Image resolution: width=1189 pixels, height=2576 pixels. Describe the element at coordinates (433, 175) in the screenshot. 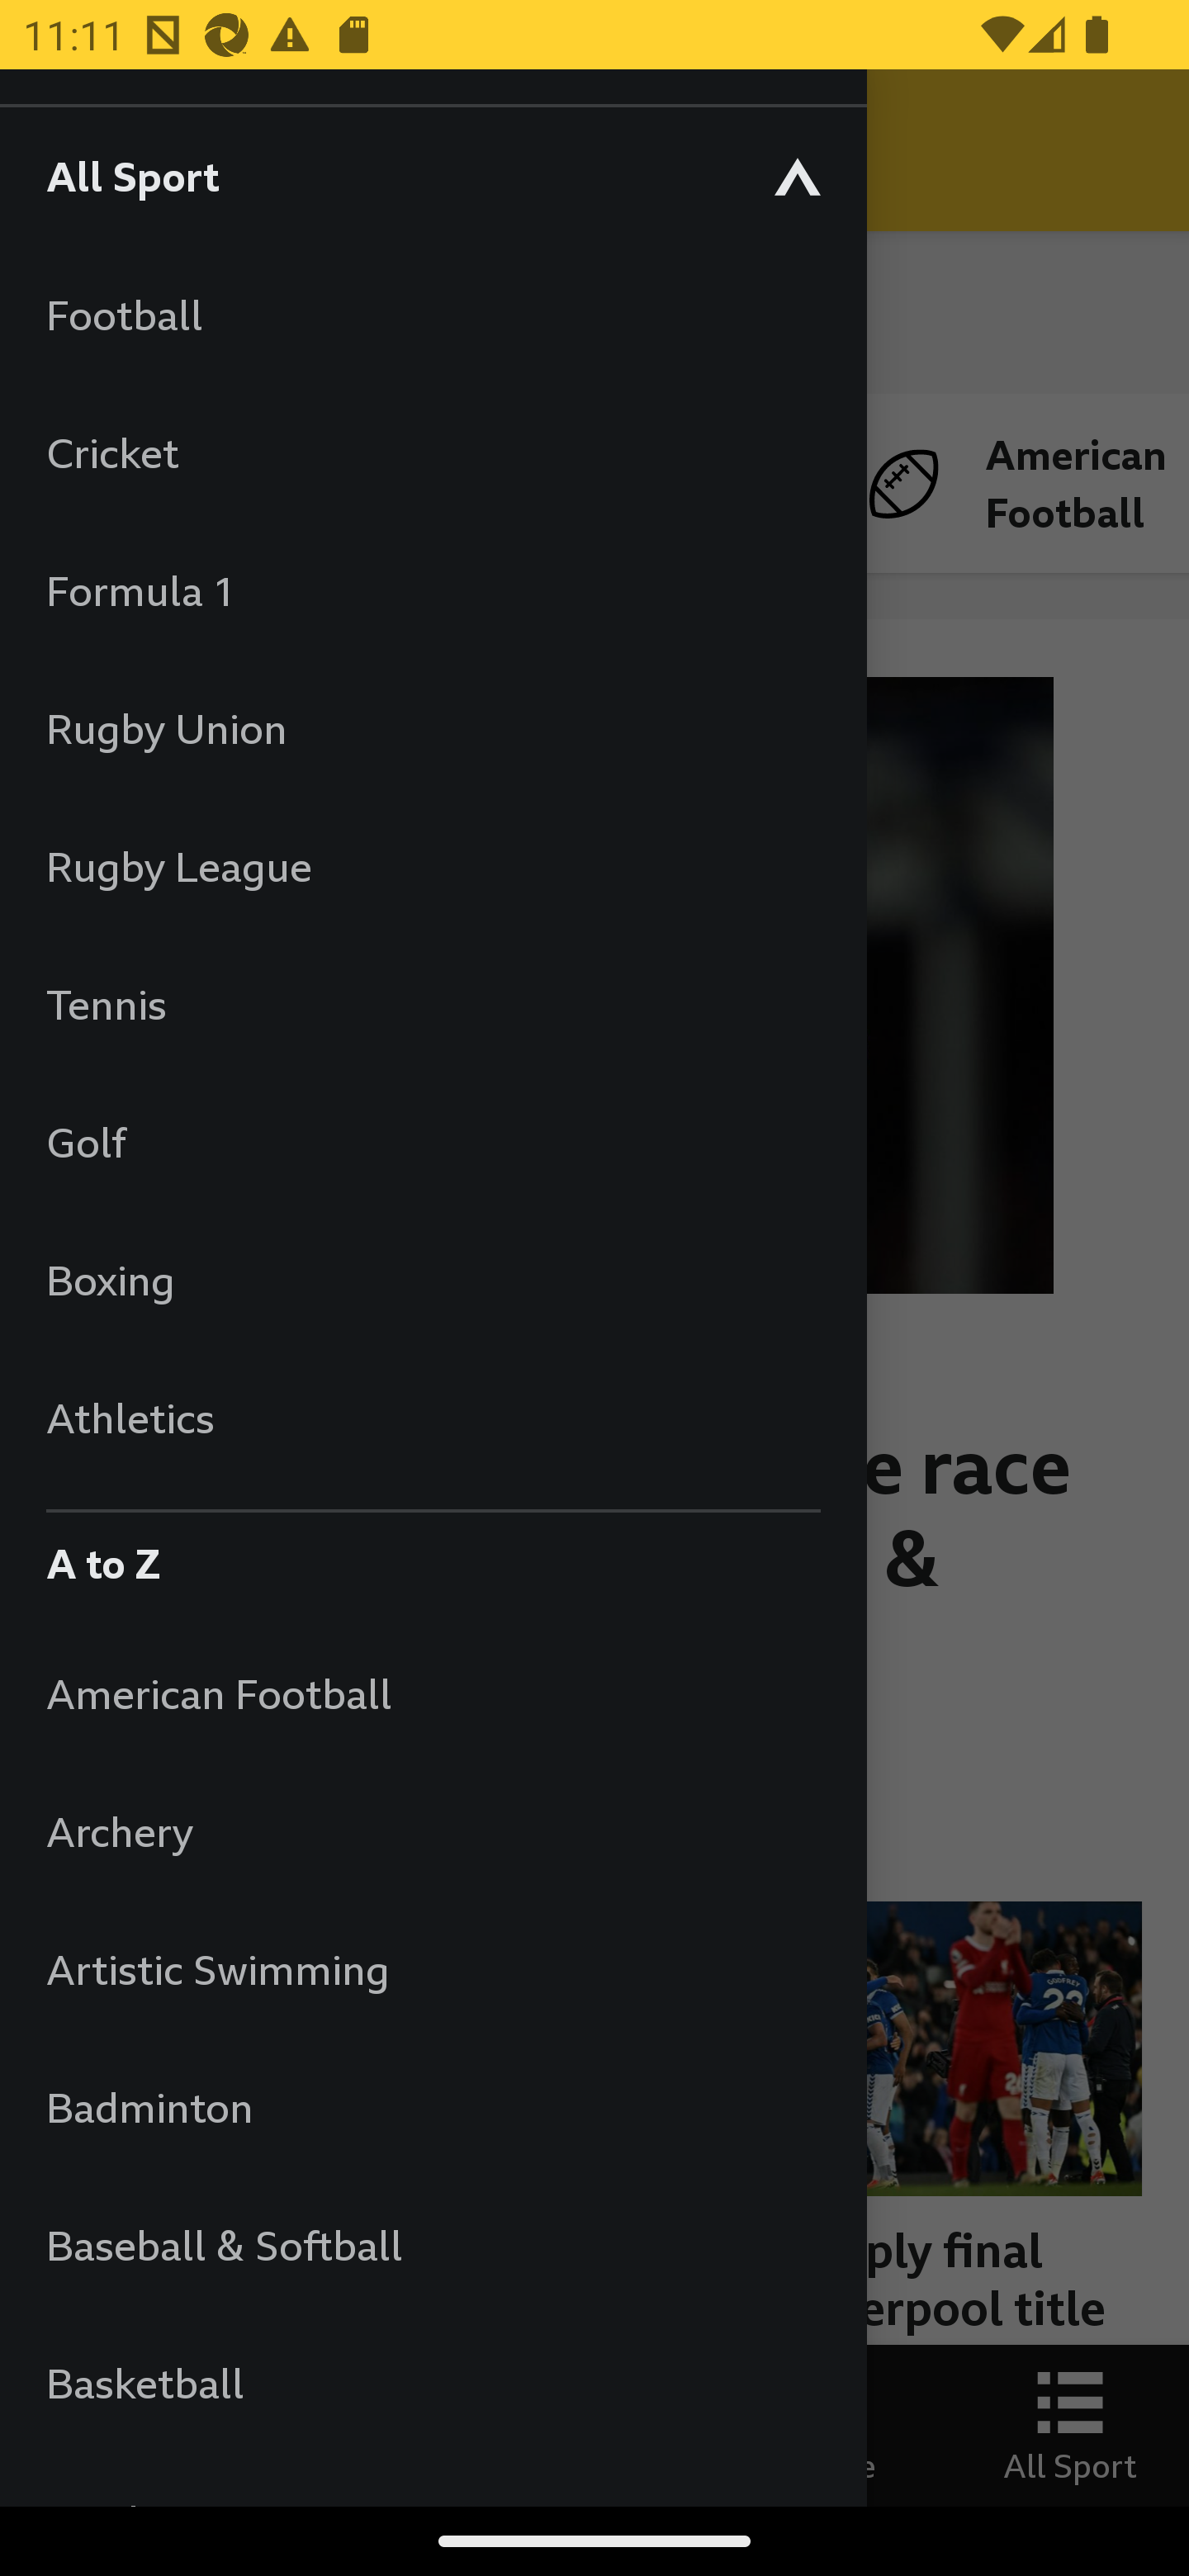

I see `All Sport` at that location.